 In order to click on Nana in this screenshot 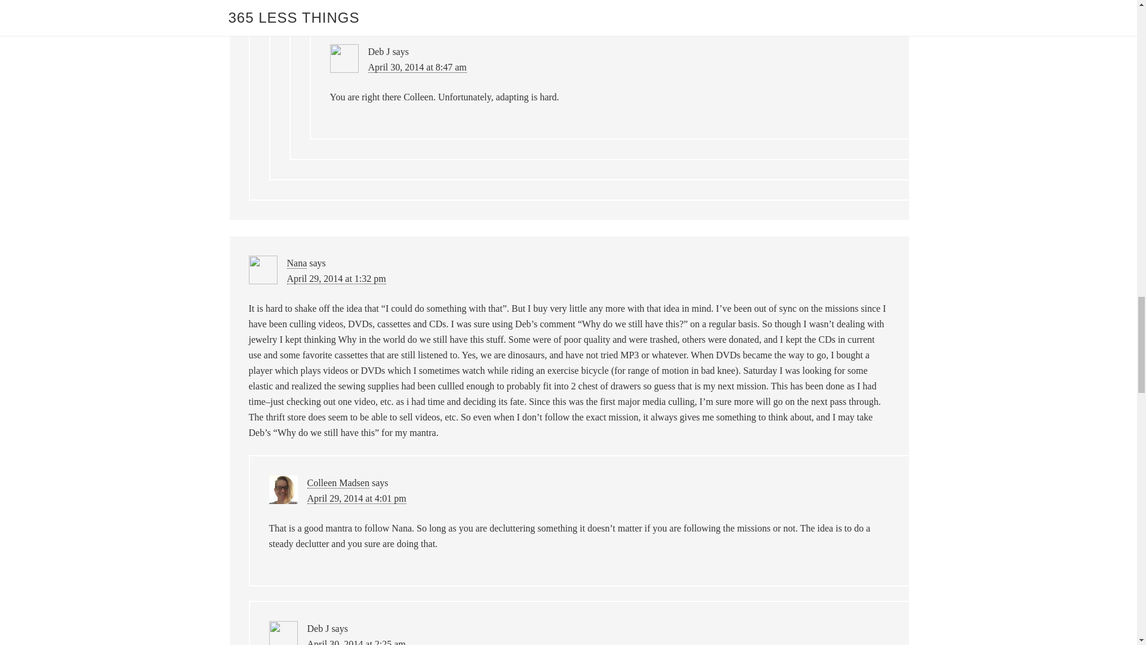, I will do `click(297, 263)`.